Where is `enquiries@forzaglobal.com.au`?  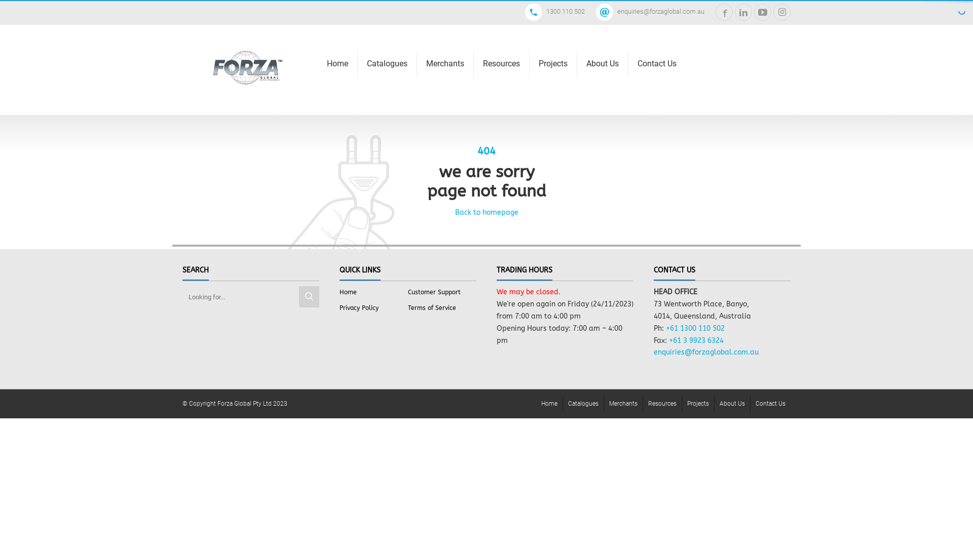 enquiries@forzaglobal.com.au is located at coordinates (655, 11).